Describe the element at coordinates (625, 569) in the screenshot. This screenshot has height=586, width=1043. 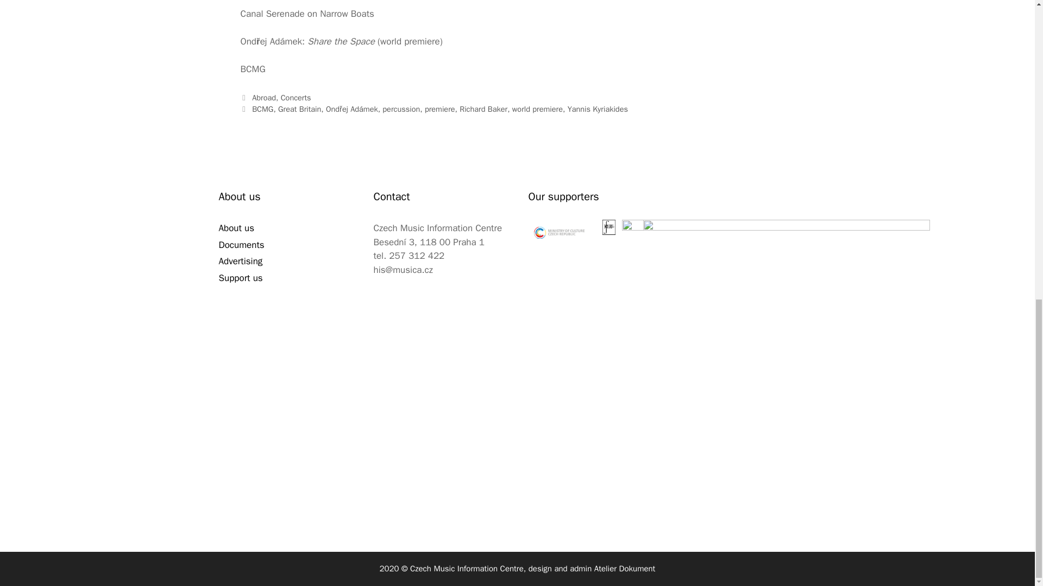
I see `Atelier Dokument` at that location.